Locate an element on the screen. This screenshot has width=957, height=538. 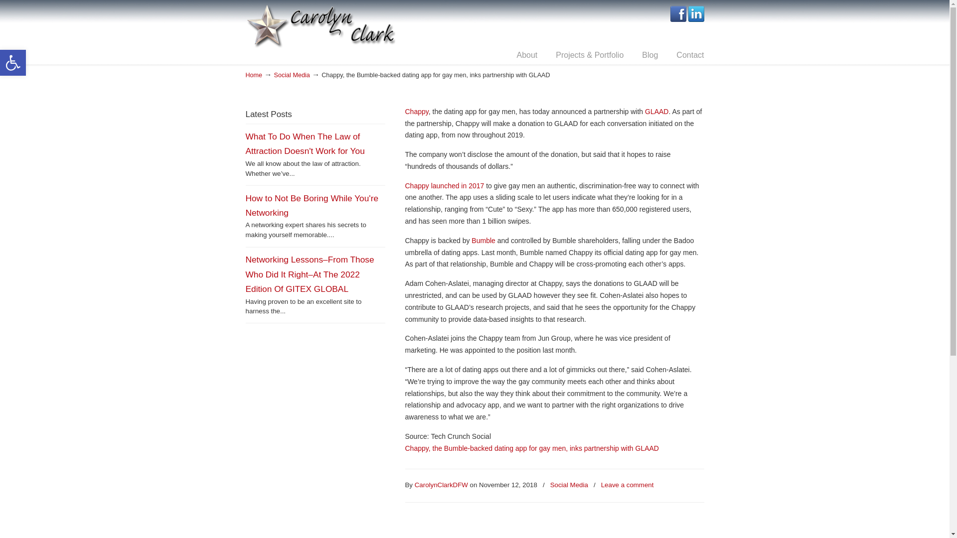
What To Do When The Law of Attraction Doesn't Work for You is located at coordinates (305, 143).